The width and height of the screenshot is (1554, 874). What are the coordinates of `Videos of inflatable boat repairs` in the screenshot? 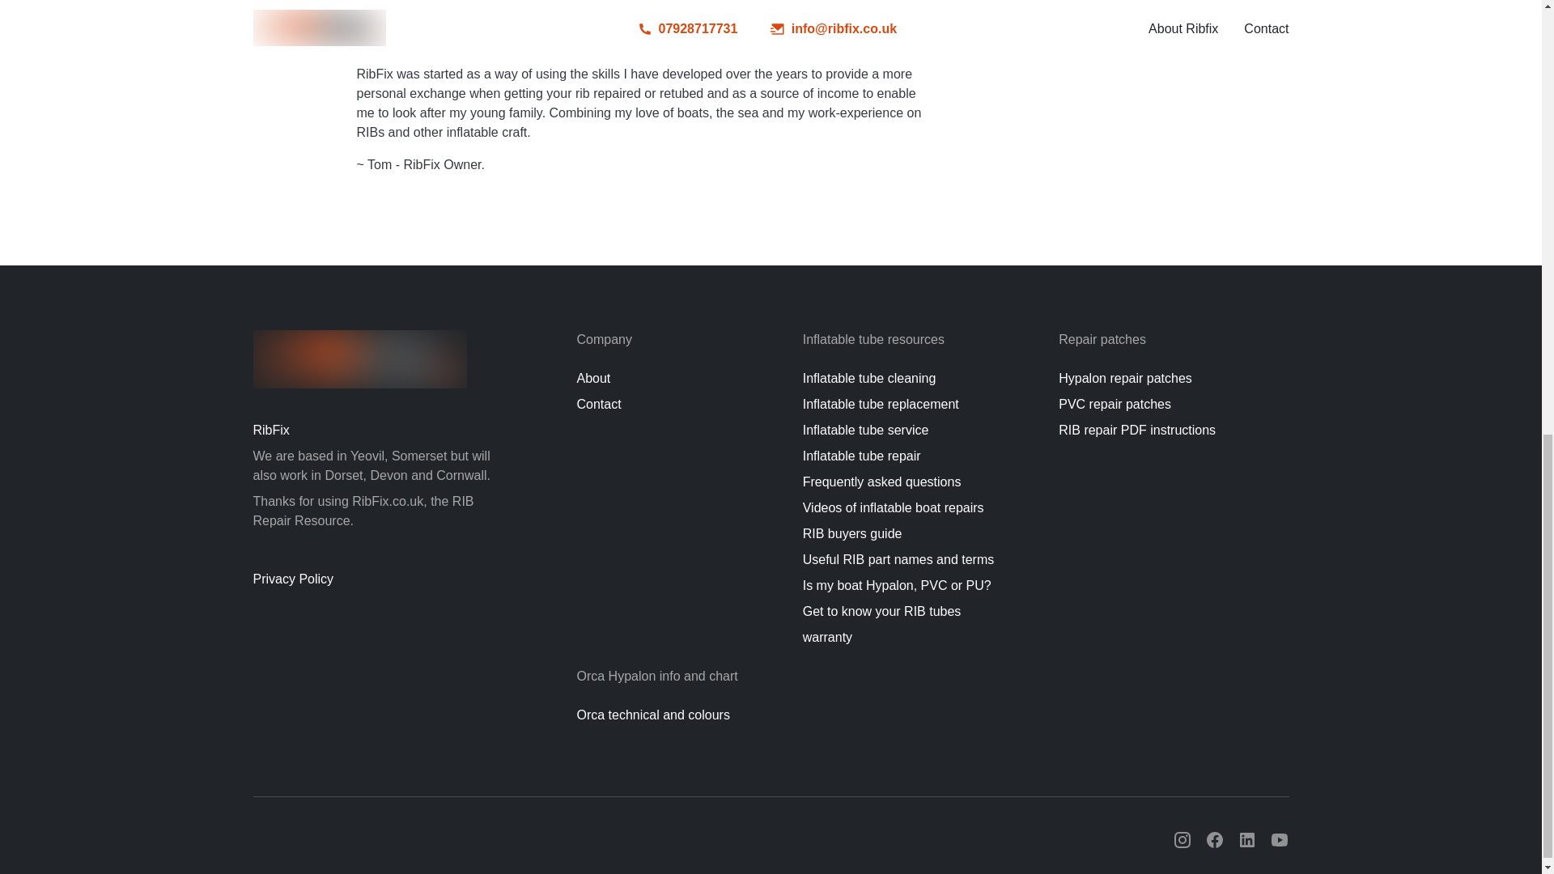 It's located at (894, 507).